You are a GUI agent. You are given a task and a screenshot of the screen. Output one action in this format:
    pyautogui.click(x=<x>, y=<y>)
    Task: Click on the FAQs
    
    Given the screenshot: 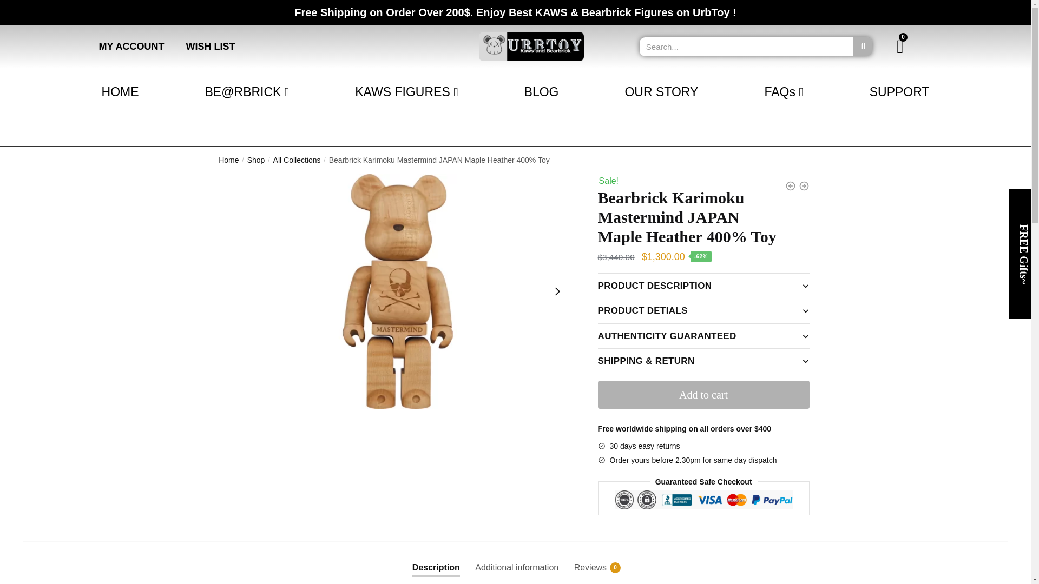 What is the action you would take?
    pyautogui.click(x=784, y=92)
    